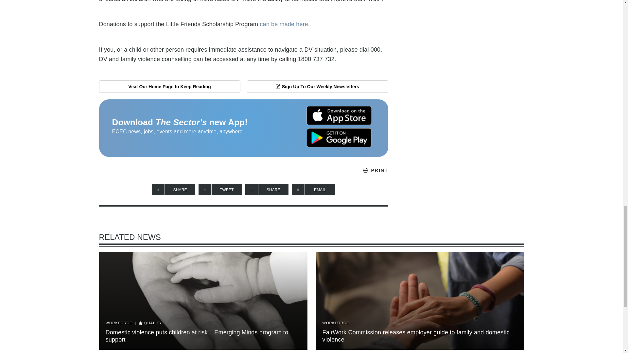 This screenshot has width=628, height=353. I want to click on Share on Facebook, so click(173, 190).